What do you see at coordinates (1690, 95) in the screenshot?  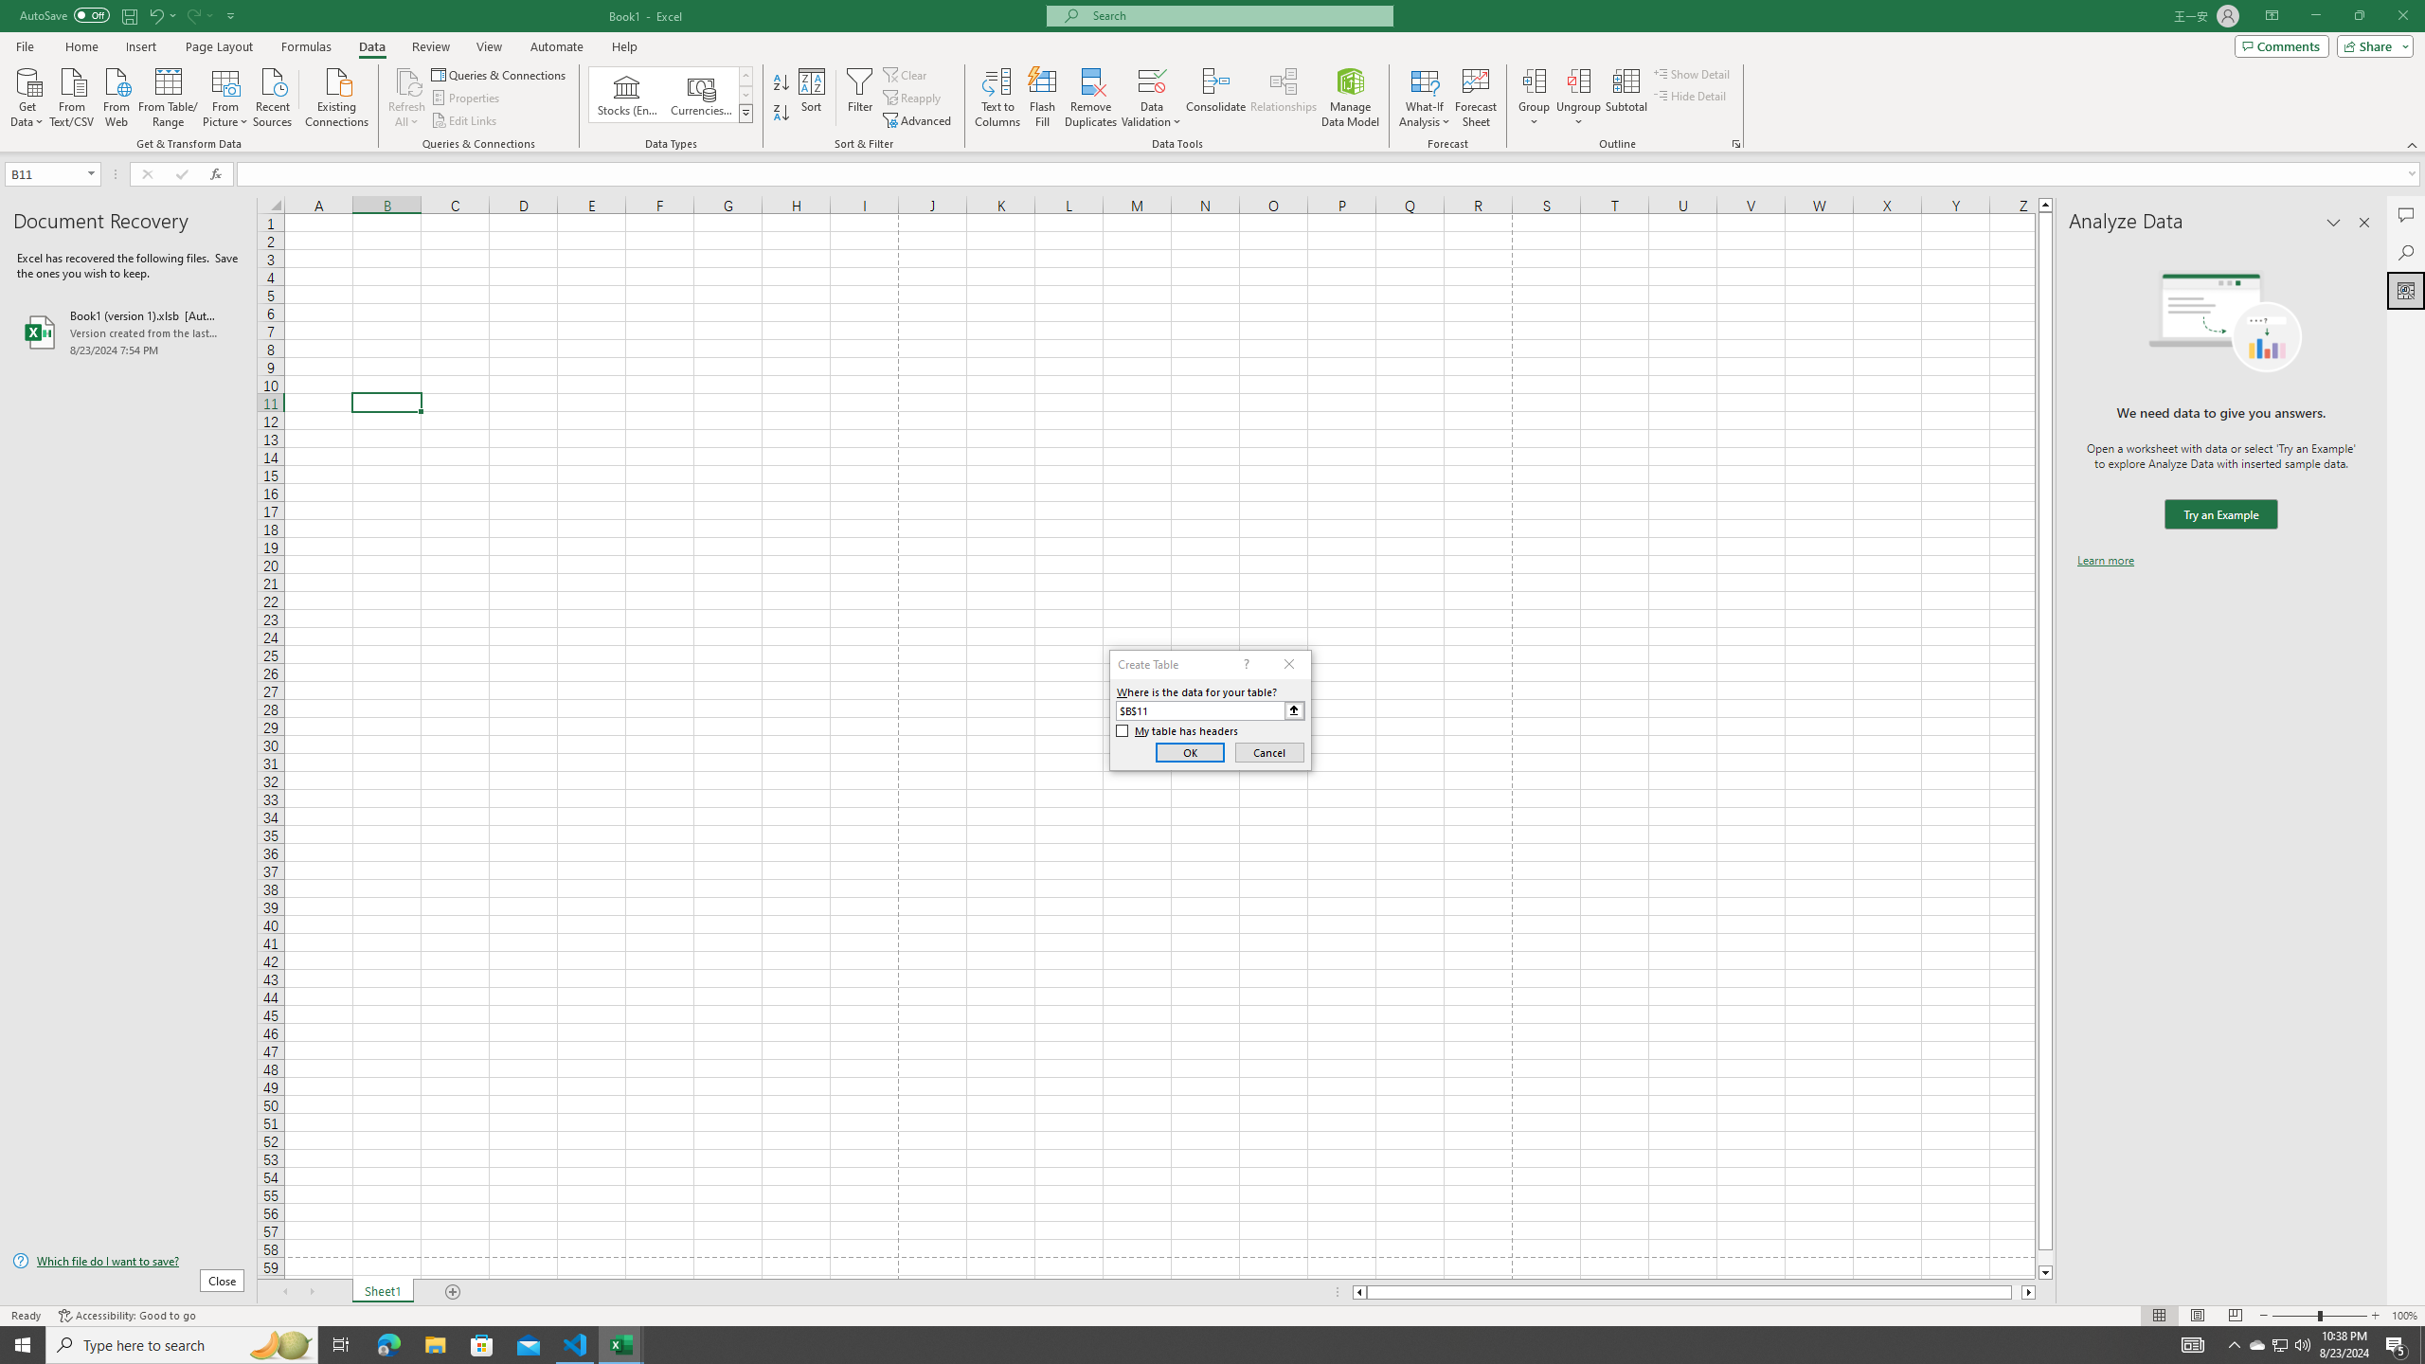 I see `Hide Detail` at bounding box center [1690, 95].